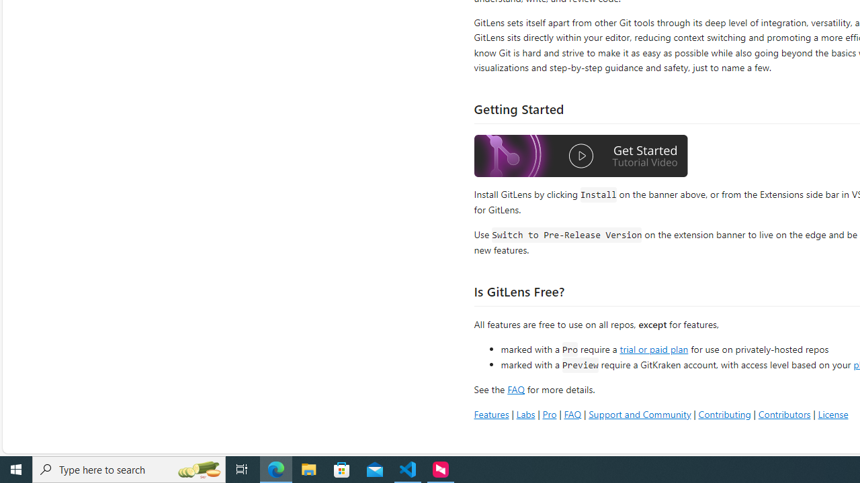  Describe the element at coordinates (581, 158) in the screenshot. I see `Watch the GitLens Getting Started video` at that location.